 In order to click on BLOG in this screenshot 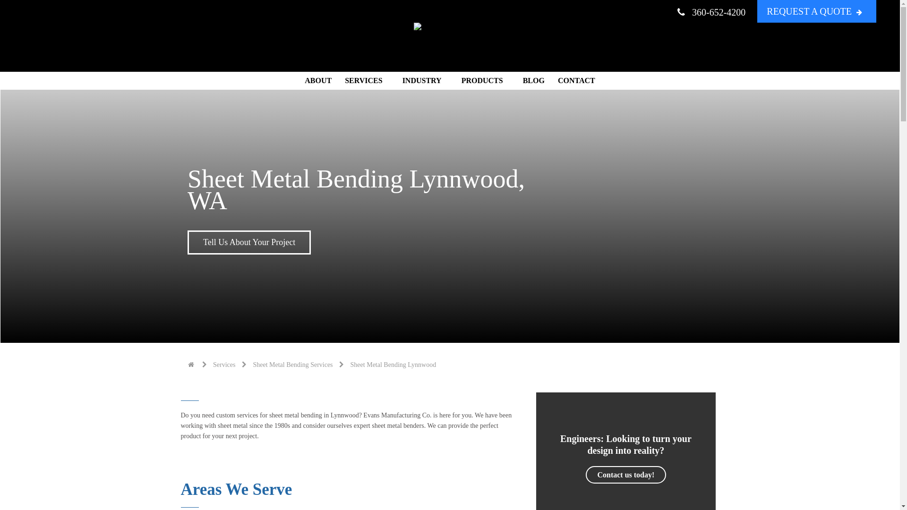, I will do `click(534, 81)`.